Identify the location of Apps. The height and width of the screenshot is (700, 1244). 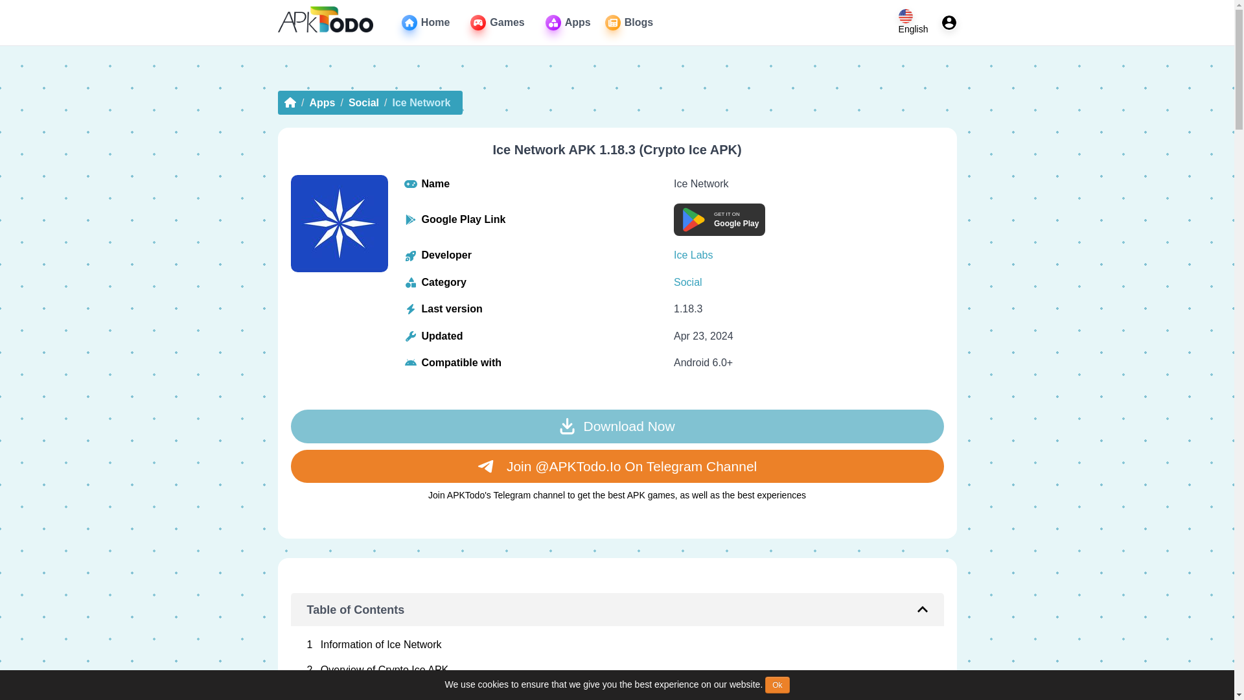
(321, 102).